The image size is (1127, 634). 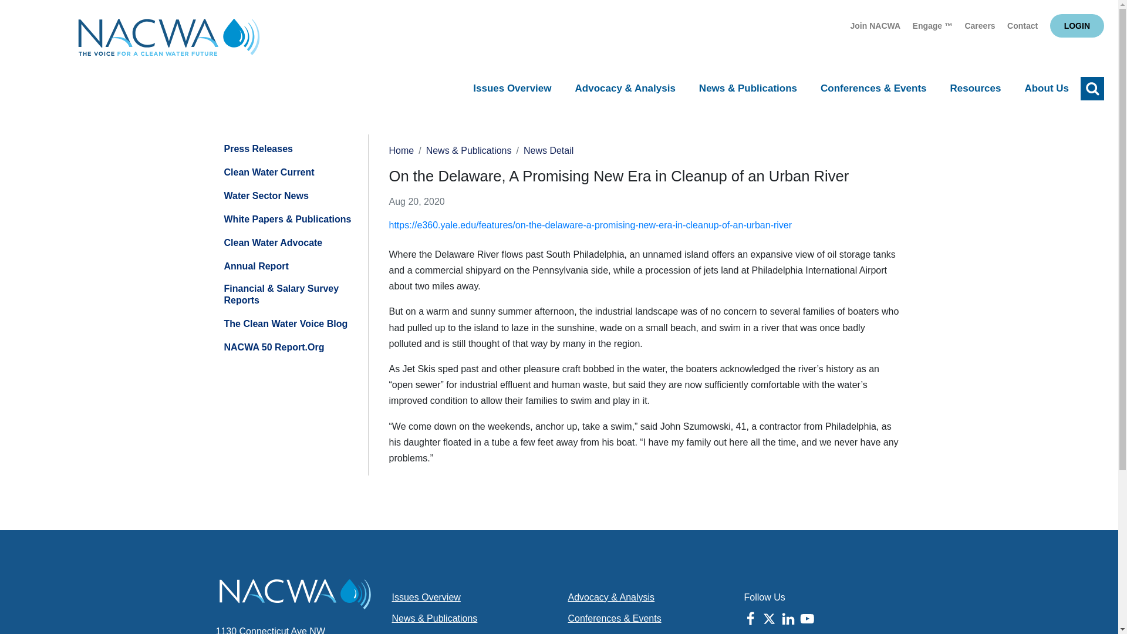 What do you see at coordinates (980, 26) in the screenshot?
I see `Careers` at bounding box center [980, 26].